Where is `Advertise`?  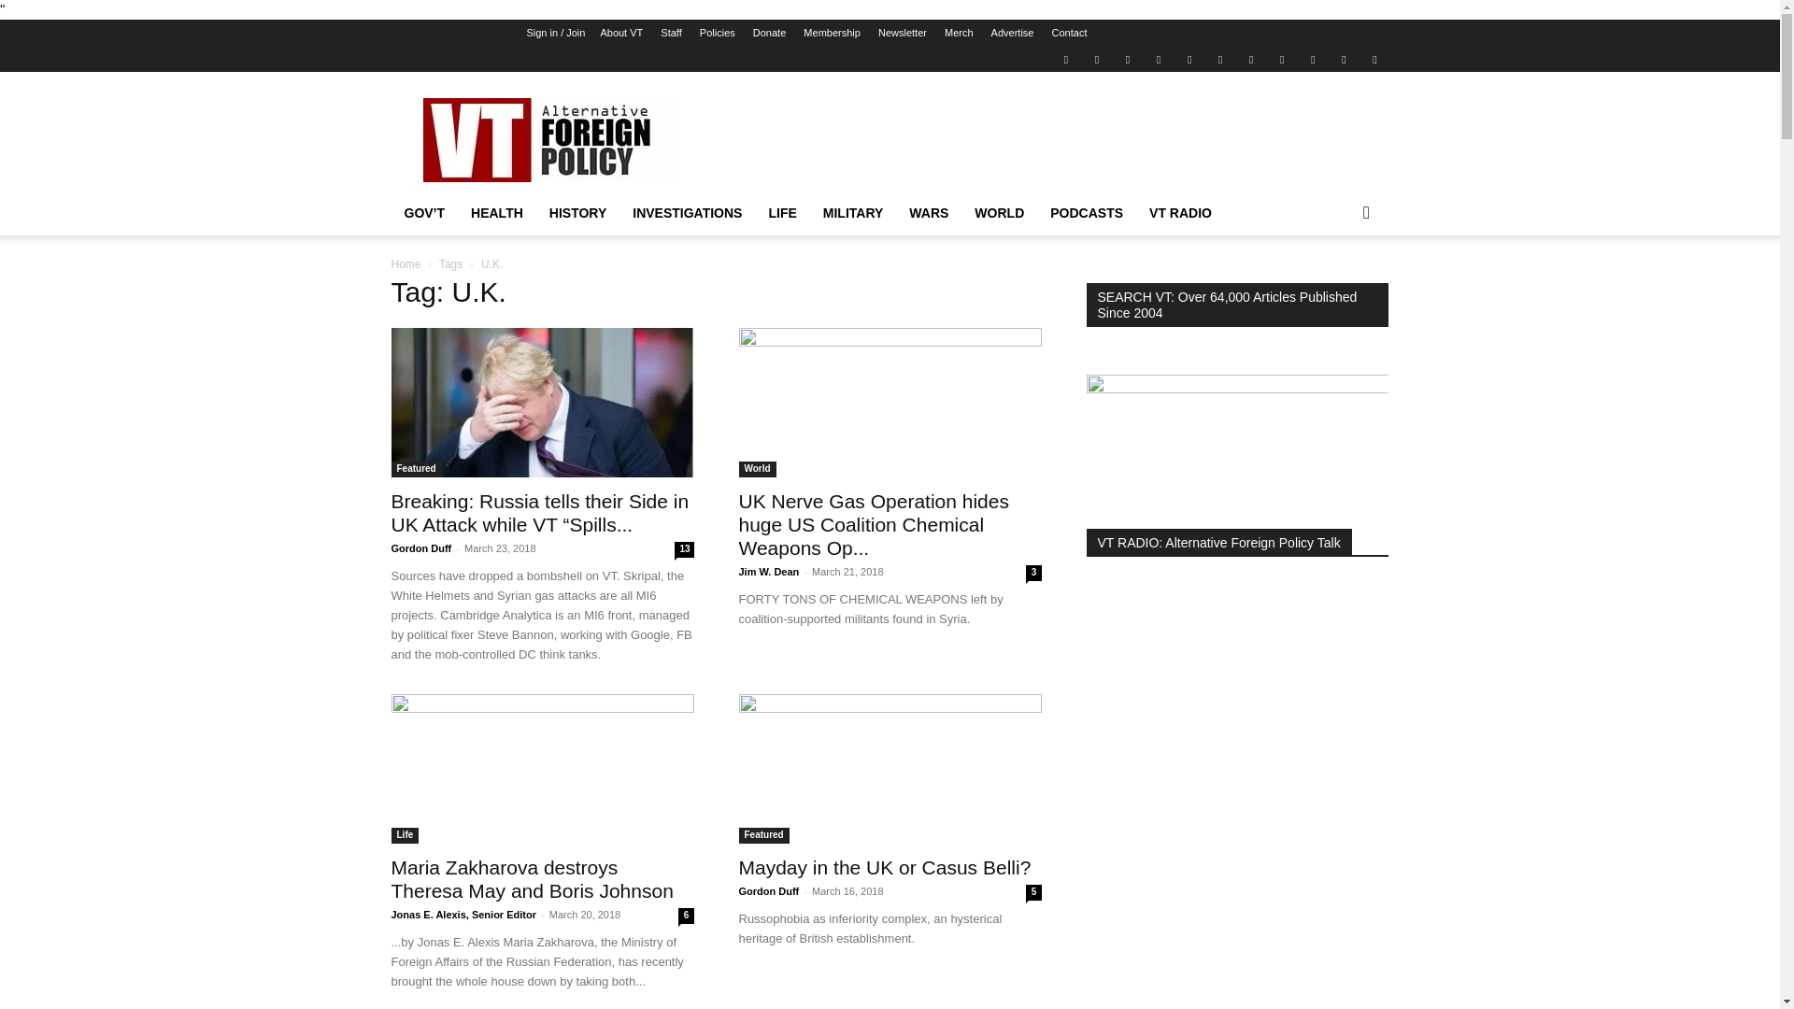
Advertise is located at coordinates (1013, 33).